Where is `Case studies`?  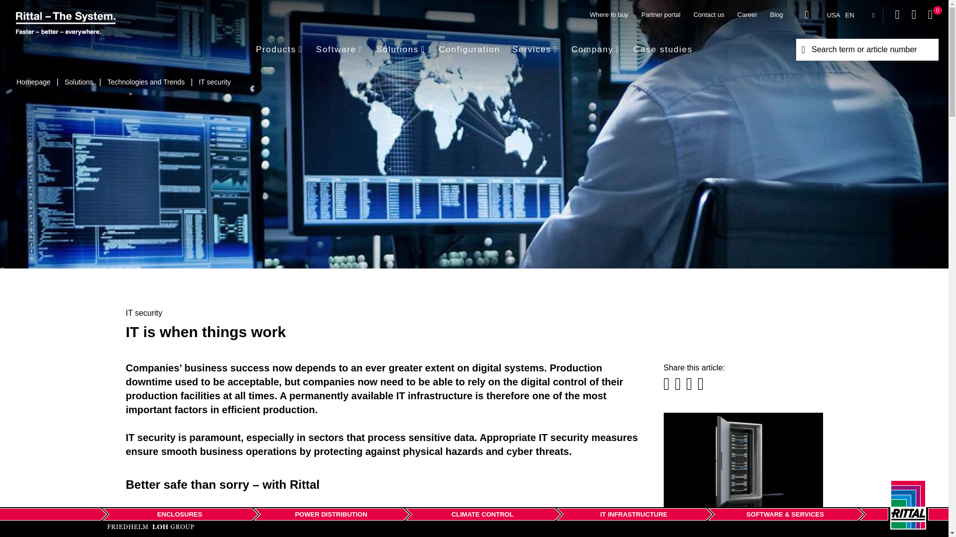 Case studies is located at coordinates (663, 49).